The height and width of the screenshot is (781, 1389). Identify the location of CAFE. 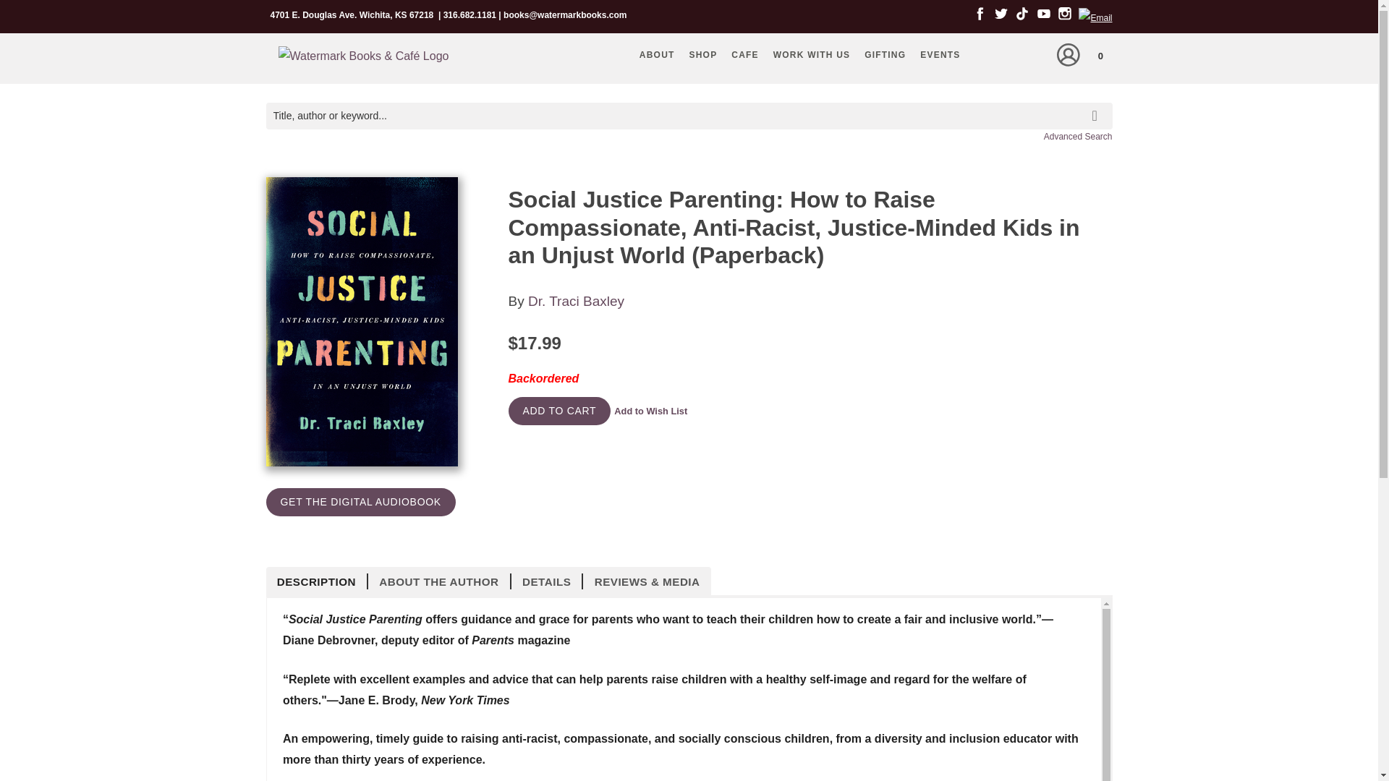
(744, 54).